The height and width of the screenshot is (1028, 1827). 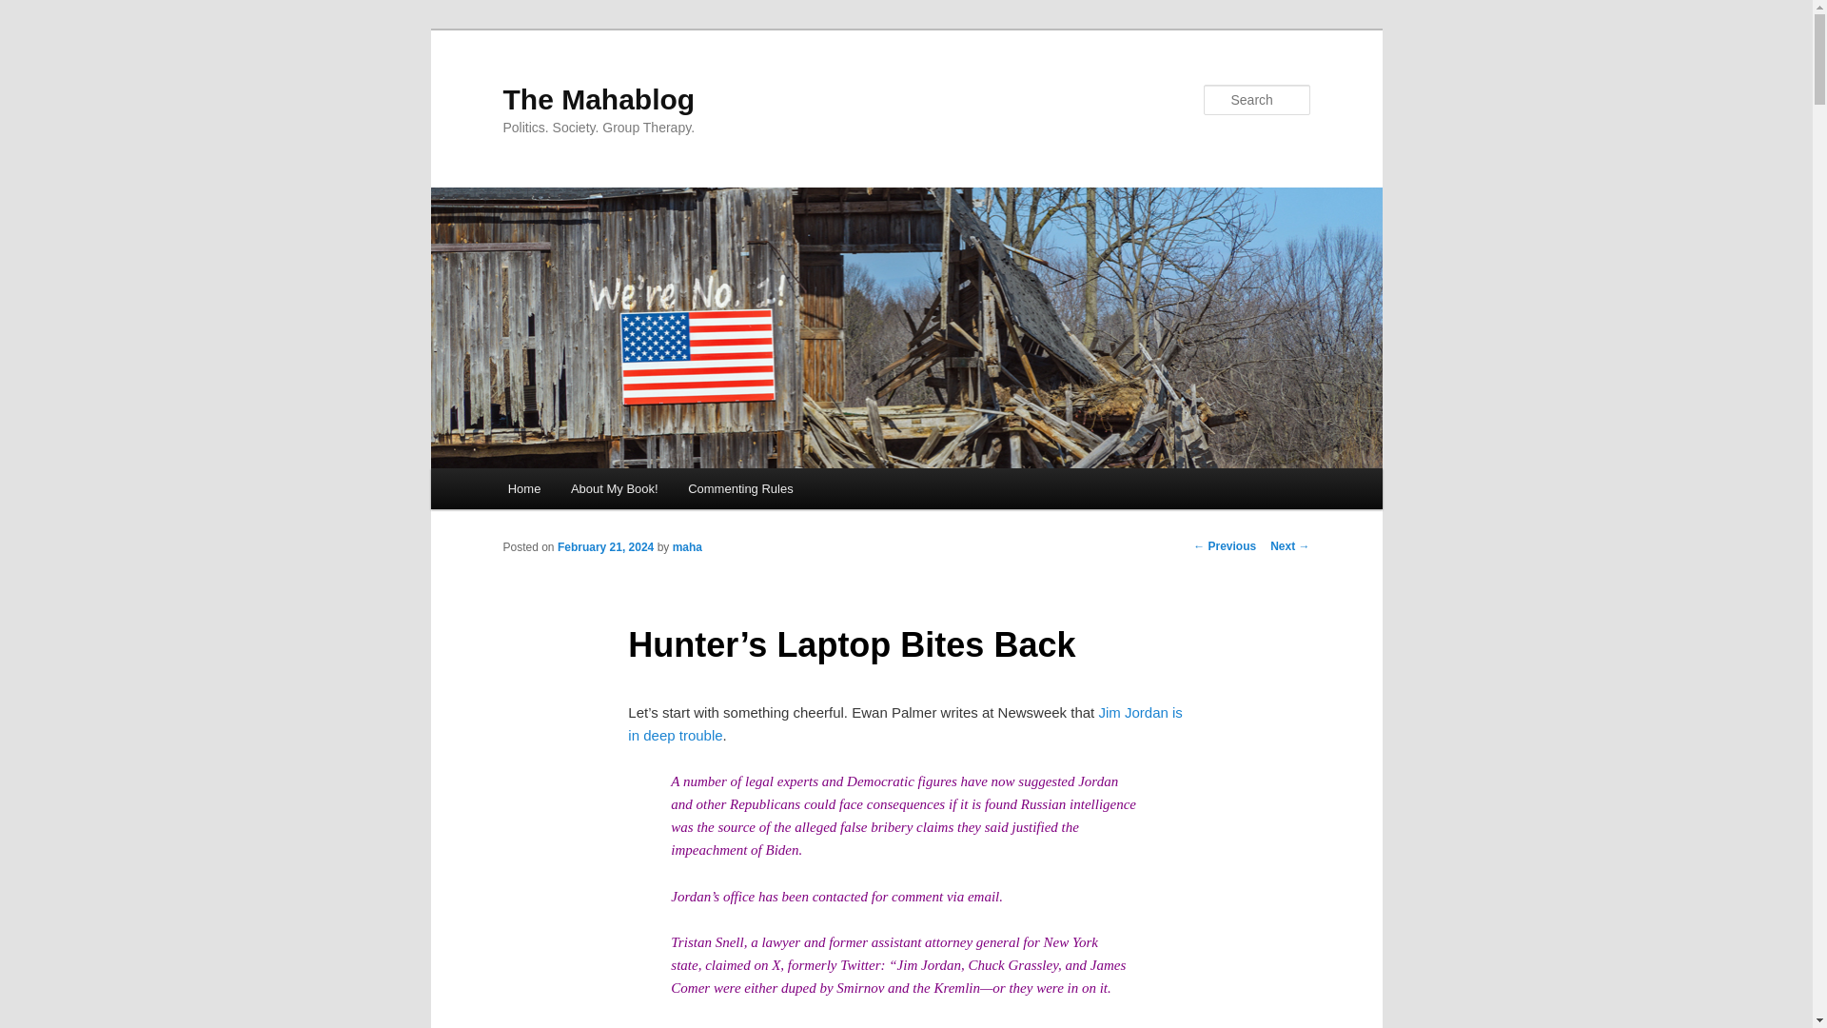 What do you see at coordinates (687, 547) in the screenshot?
I see `View all posts by maha` at bounding box center [687, 547].